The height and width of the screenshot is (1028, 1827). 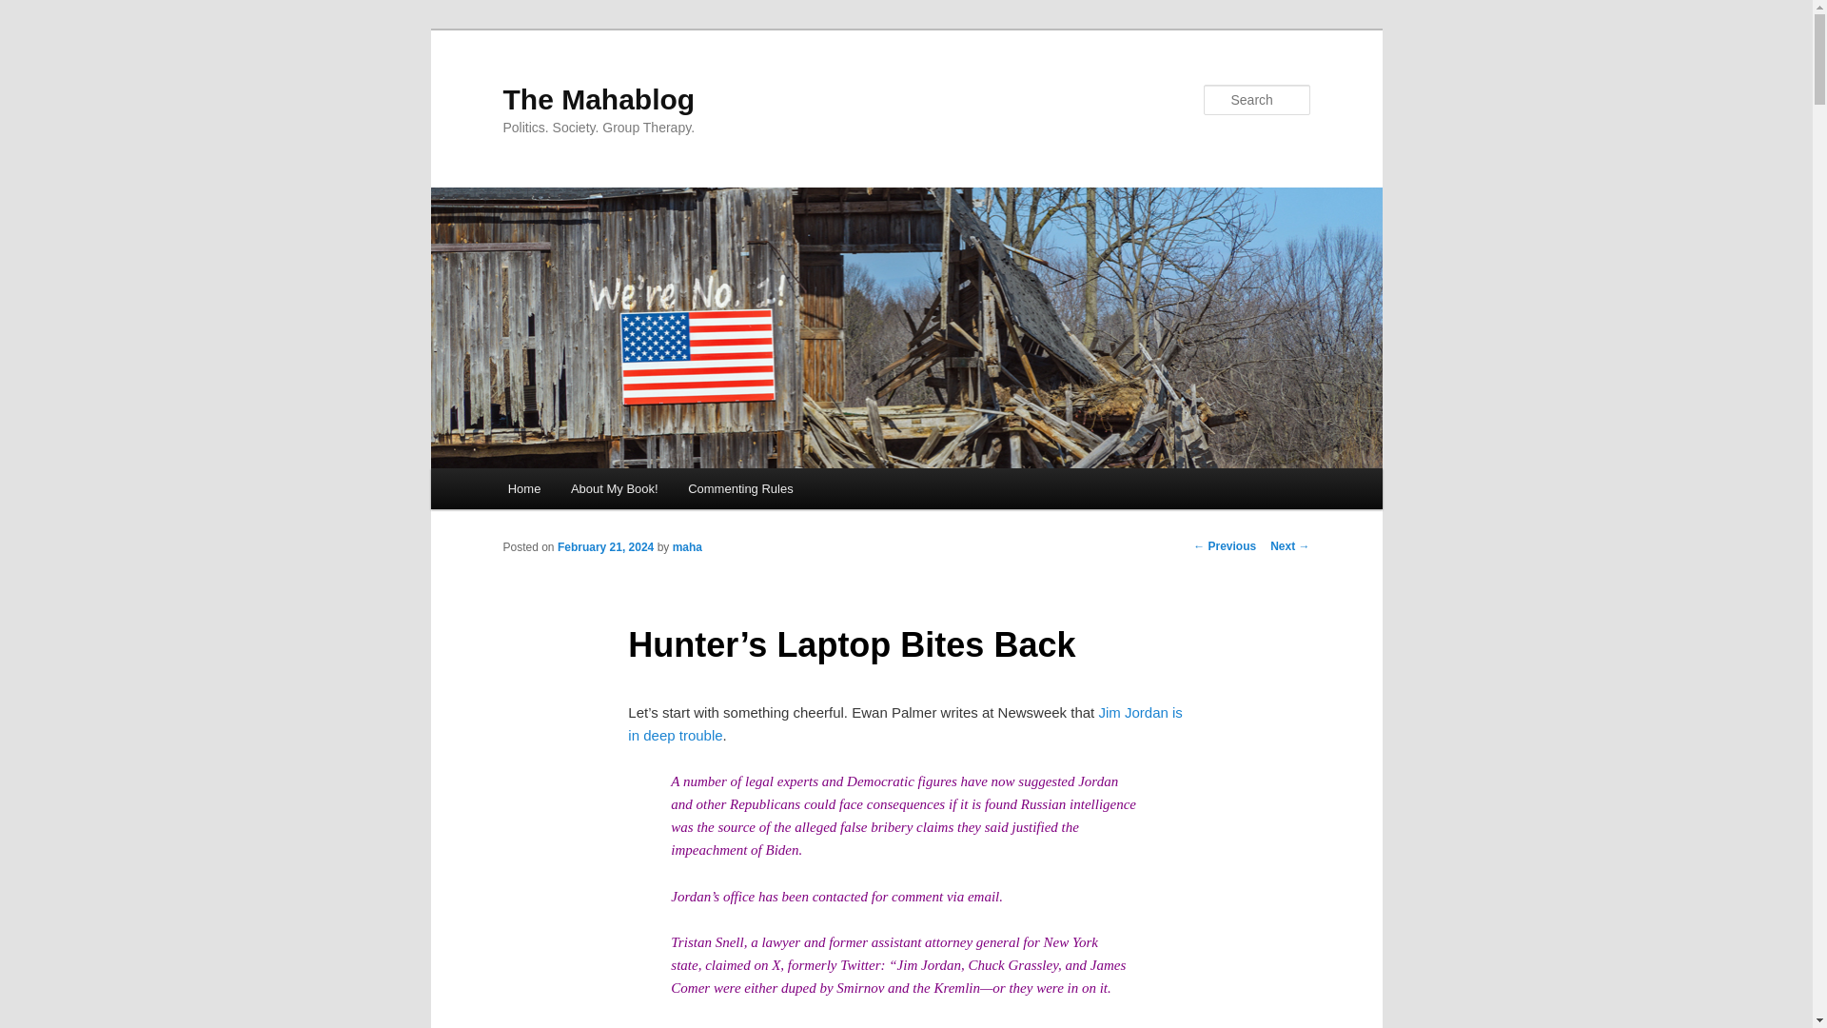 What do you see at coordinates (687, 547) in the screenshot?
I see `View all posts by maha` at bounding box center [687, 547].